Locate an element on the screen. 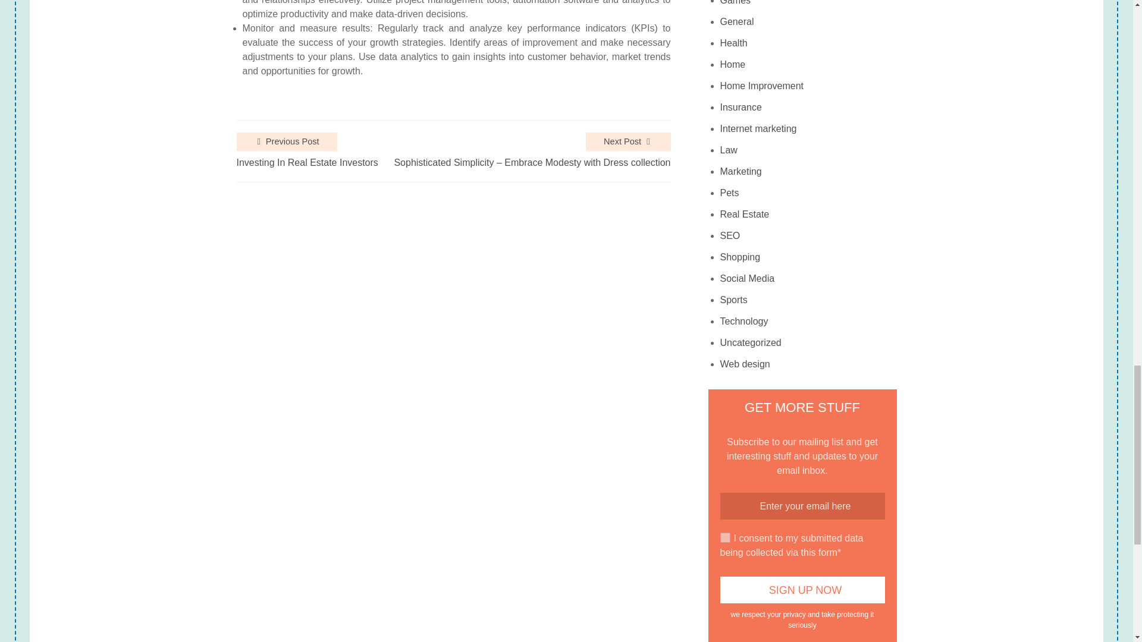 The image size is (1142, 642). Games is located at coordinates (736, 6).